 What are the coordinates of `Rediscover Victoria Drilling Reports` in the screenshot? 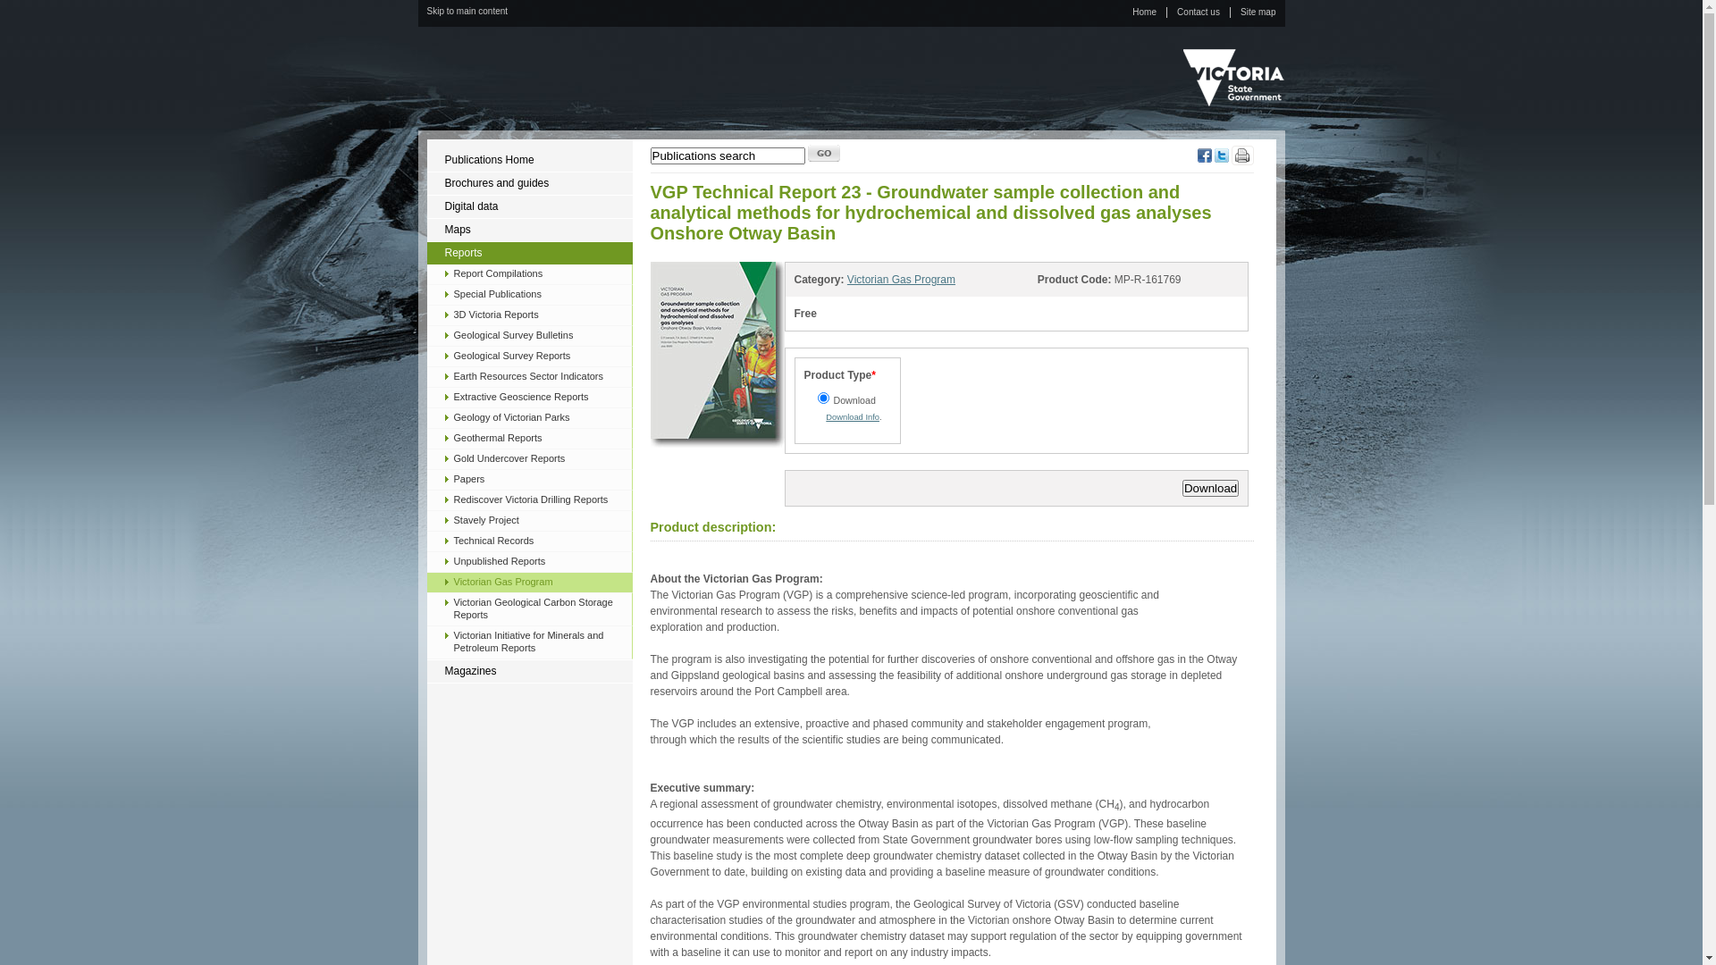 It's located at (529, 500).